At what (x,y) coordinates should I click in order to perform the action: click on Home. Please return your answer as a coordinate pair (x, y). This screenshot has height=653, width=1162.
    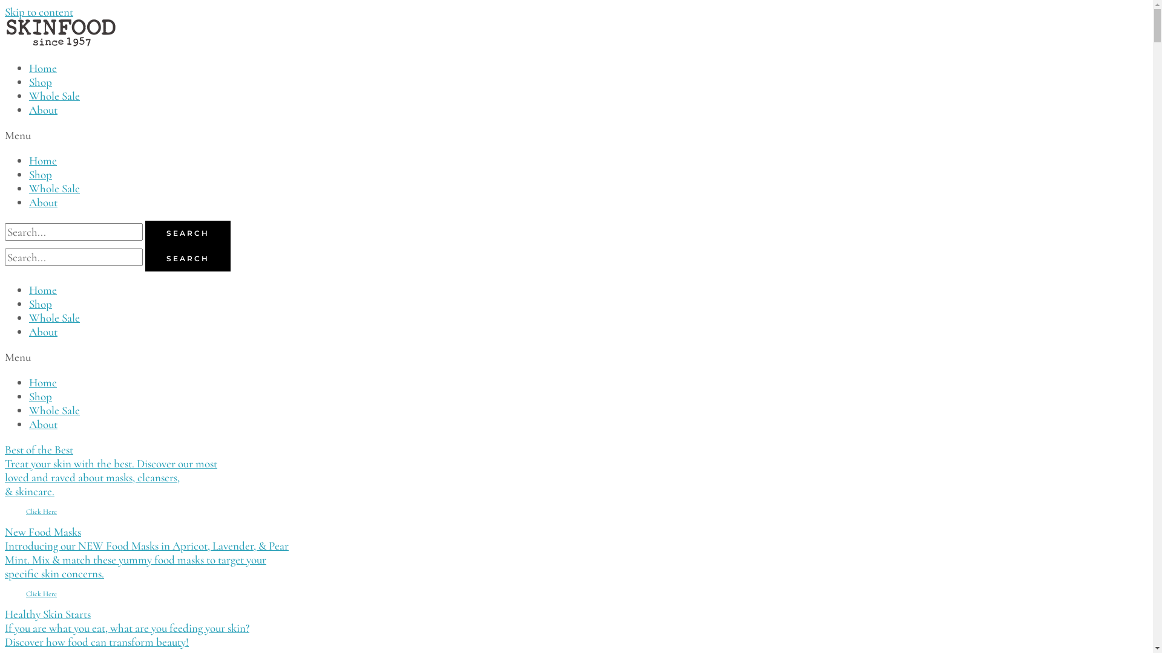
    Looking at the image, I should click on (43, 382).